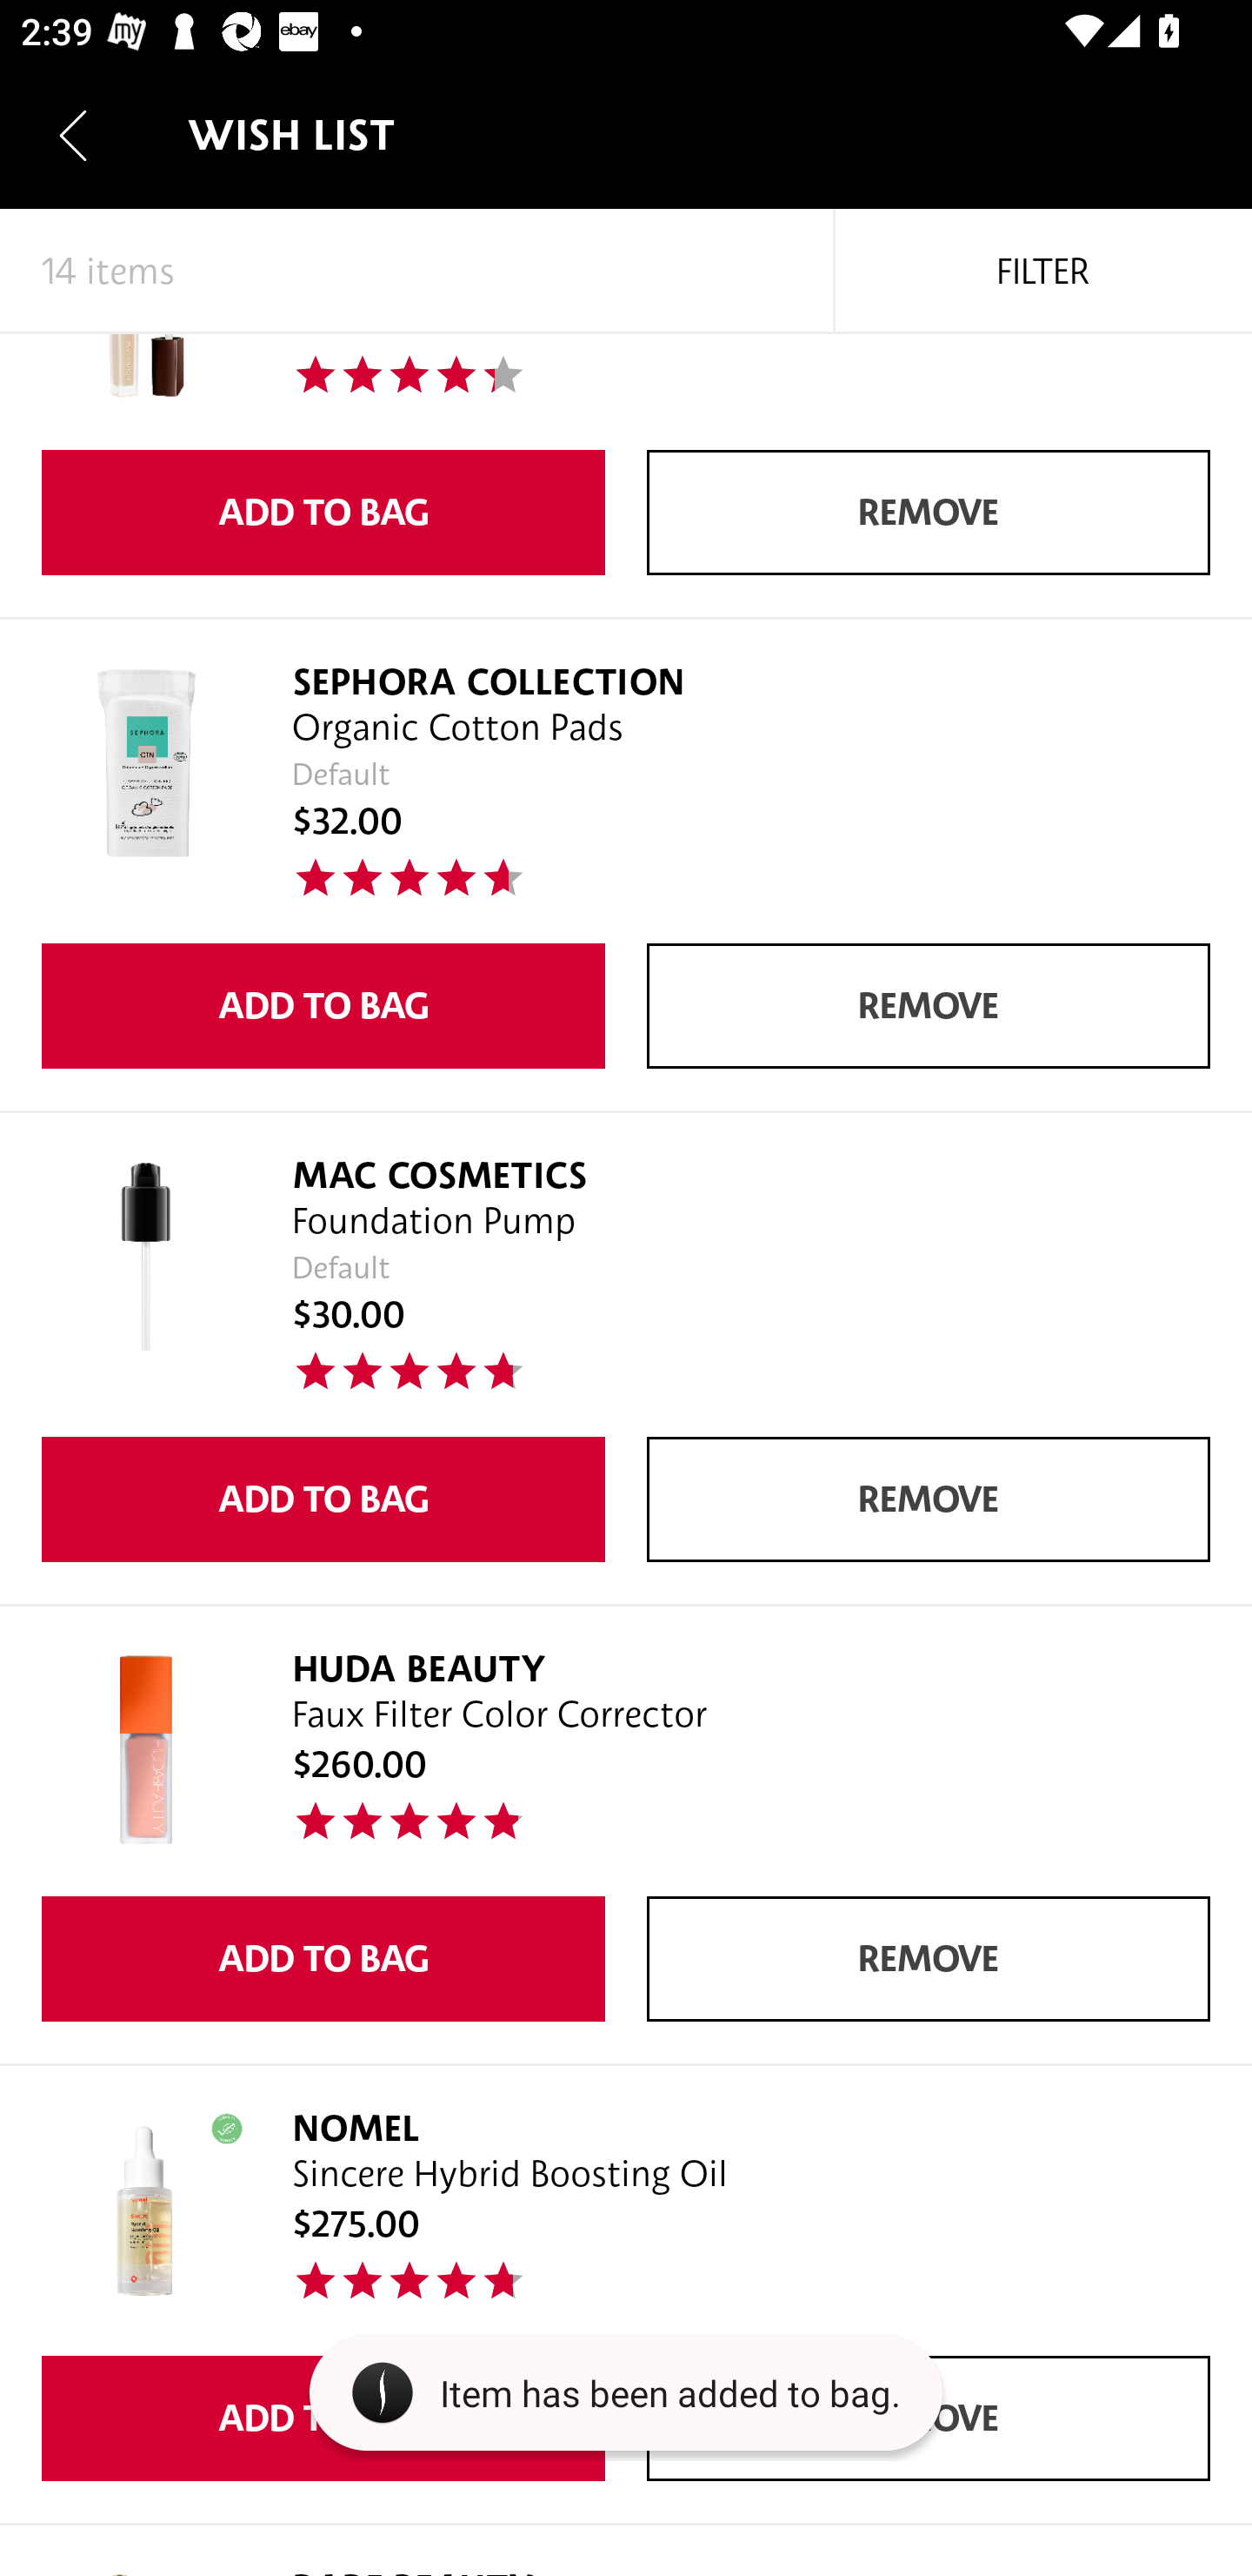 The width and height of the screenshot is (1252, 2576). I want to click on ADD TO BAG, so click(323, 1499).